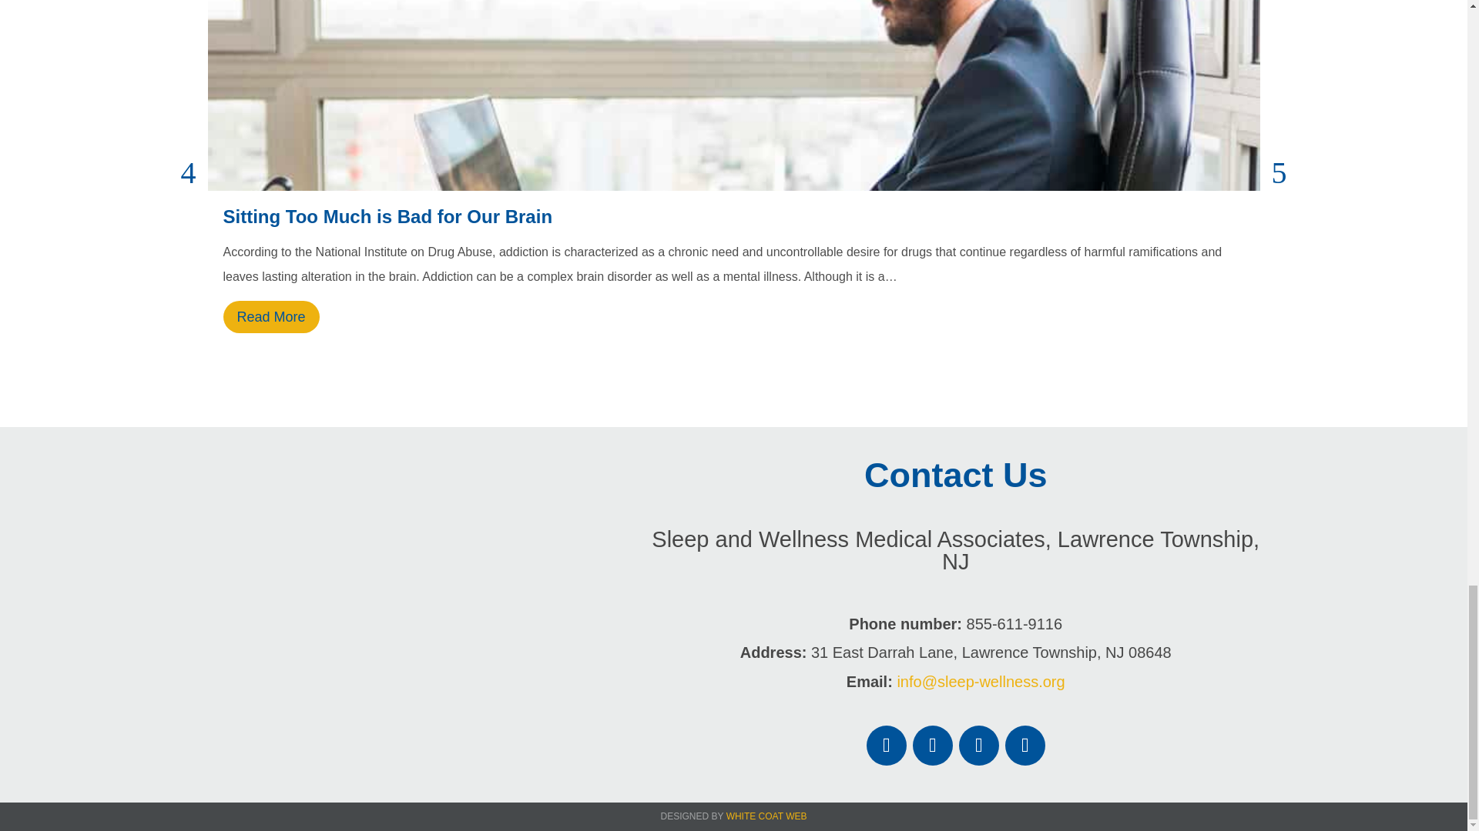 This screenshot has height=831, width=1479. I want to click on Follow on Yelp, so click(1025, 745).